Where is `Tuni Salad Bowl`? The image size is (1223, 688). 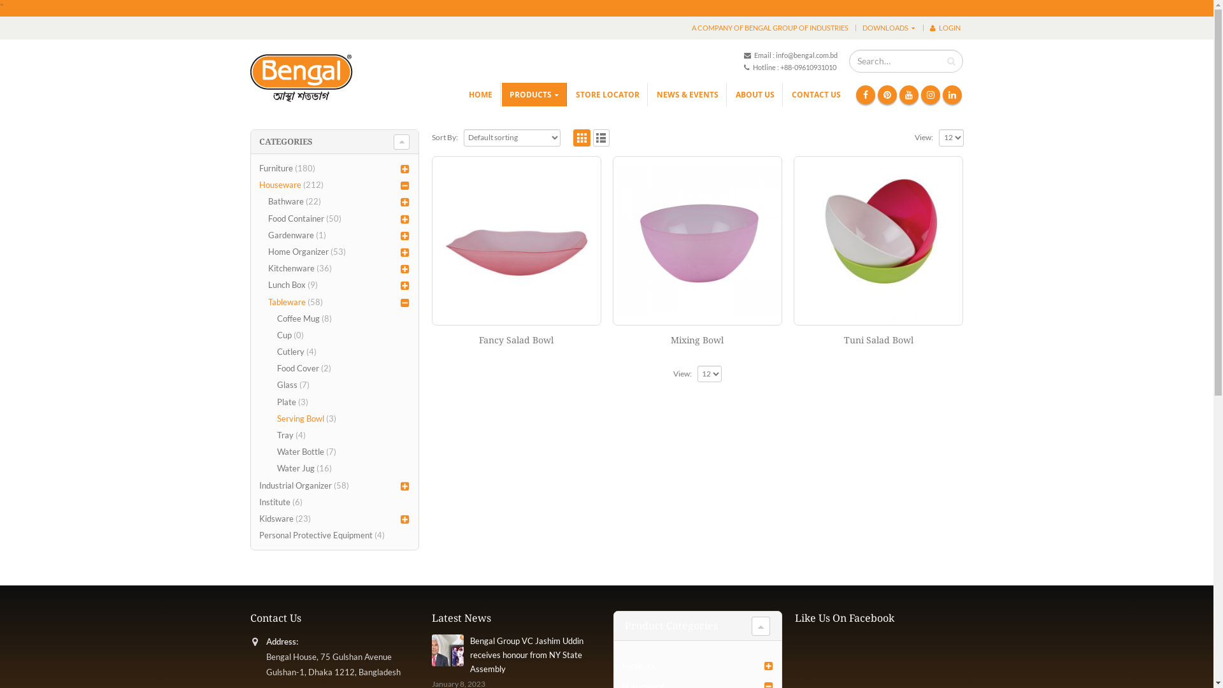
Tuni Salad Bowl is located at coordinates (878, 340).